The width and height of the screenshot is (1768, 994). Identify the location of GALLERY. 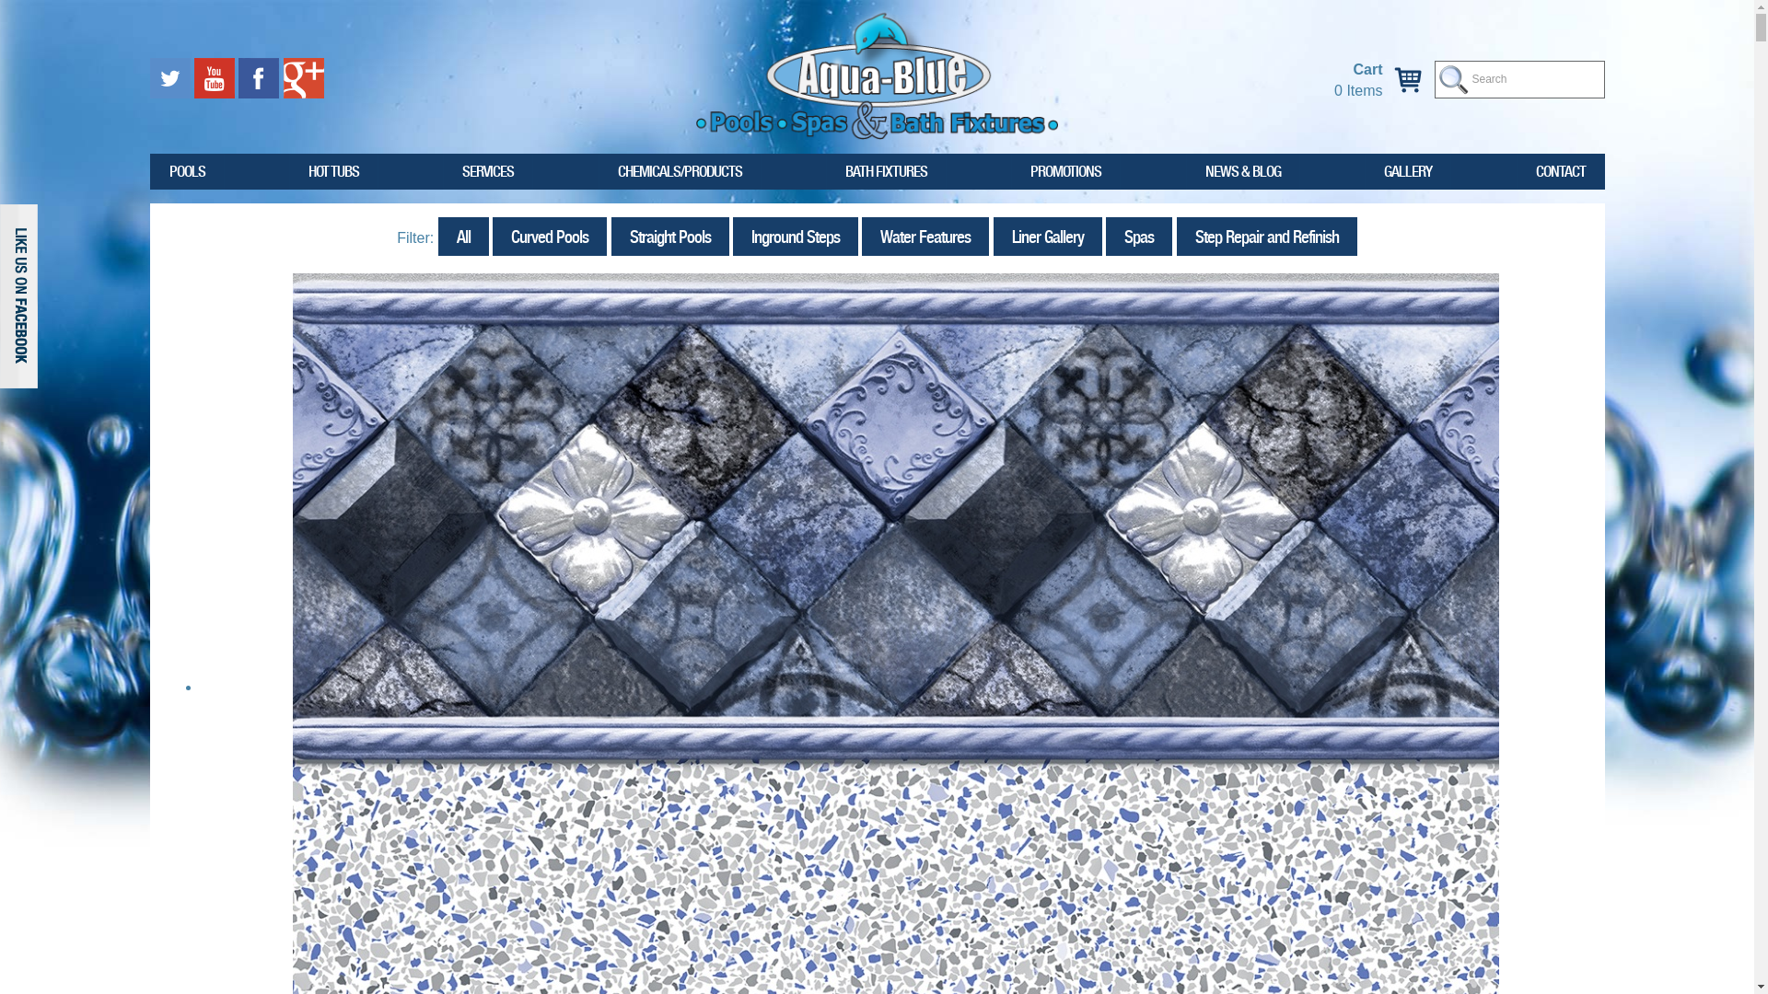
(1408, 171).